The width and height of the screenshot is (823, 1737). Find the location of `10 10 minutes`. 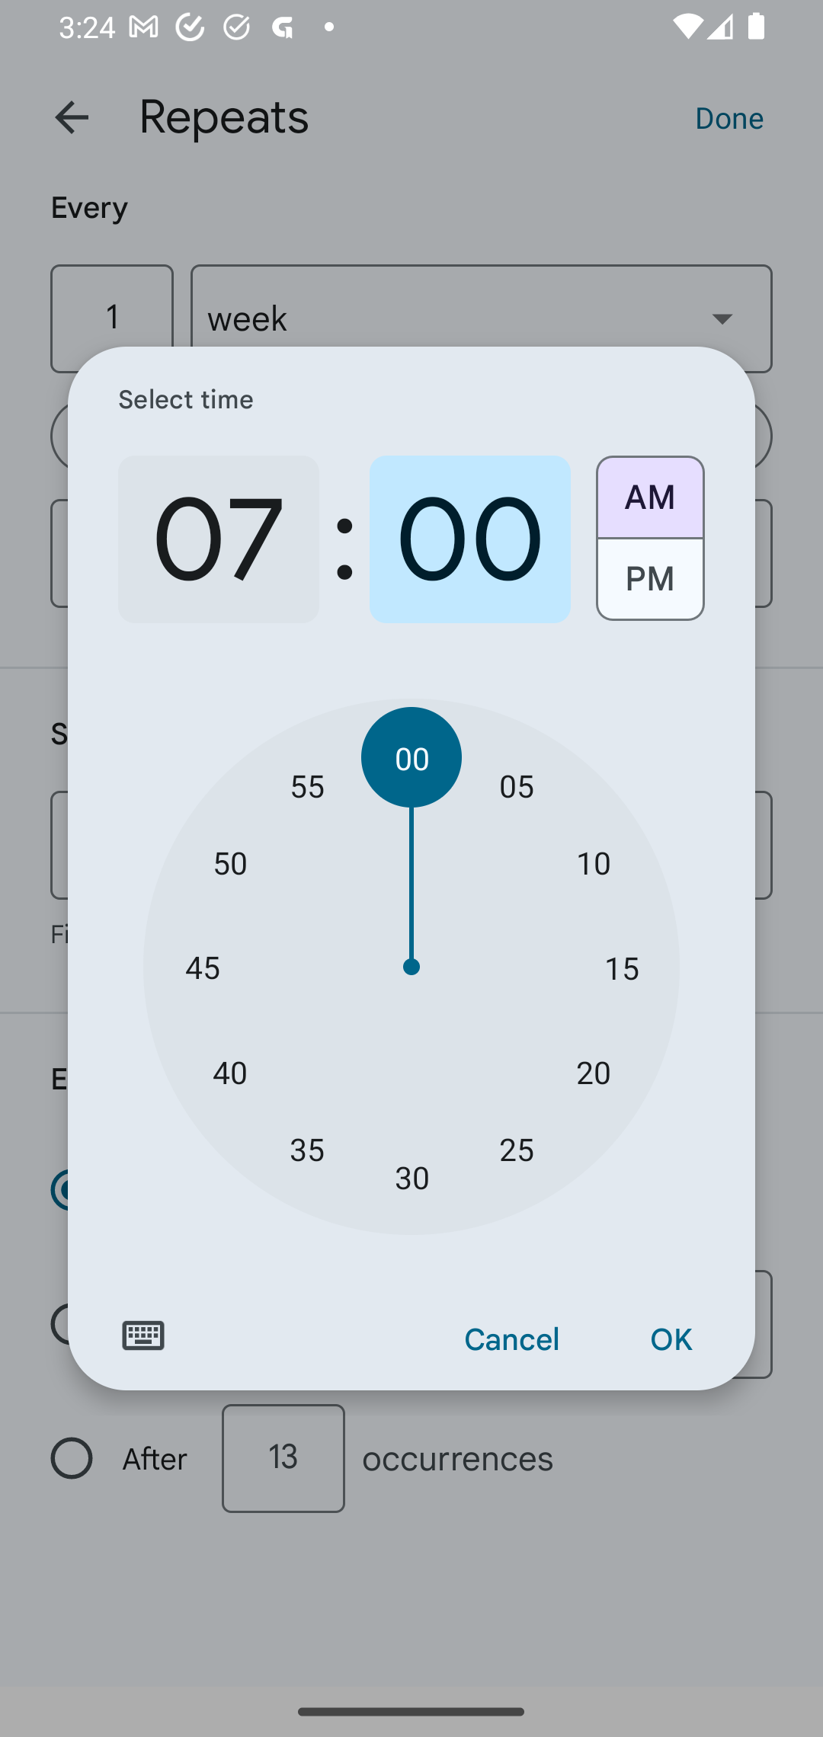

10 10 minutes is located at coordinates (593, 862).